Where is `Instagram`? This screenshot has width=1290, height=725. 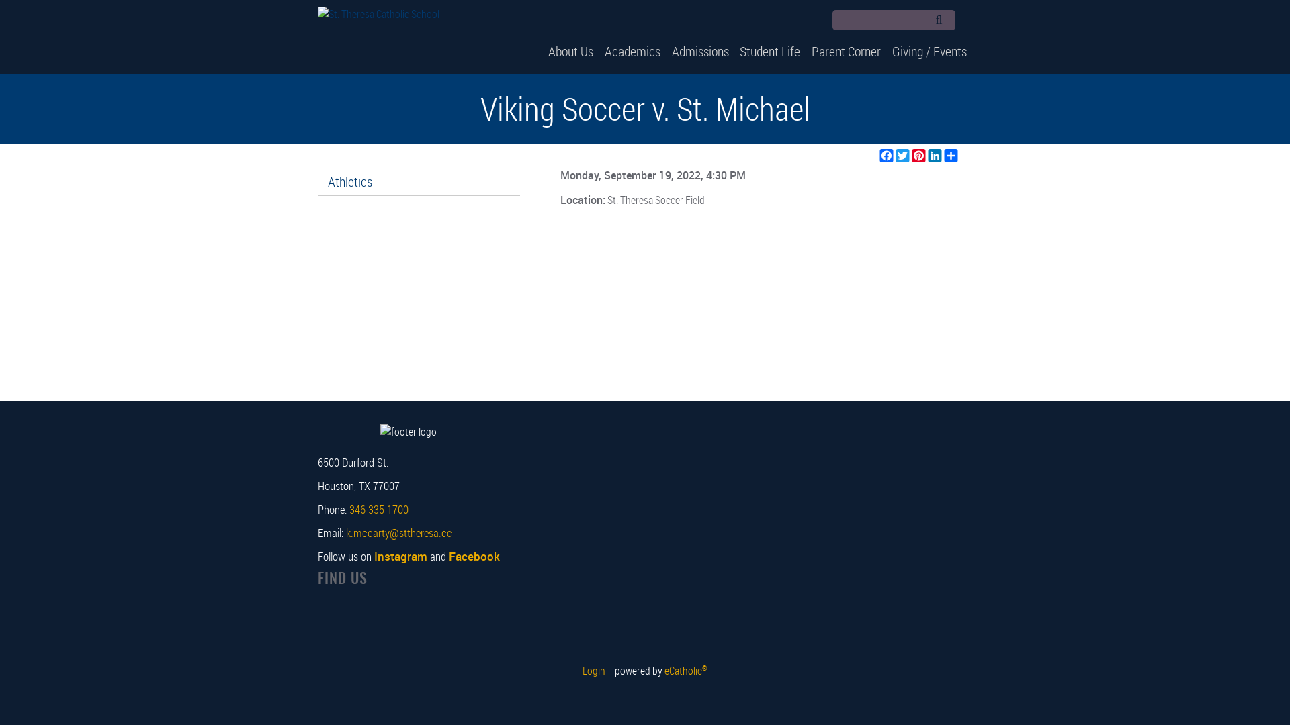 Instagram is located at coordinates (400, 556).